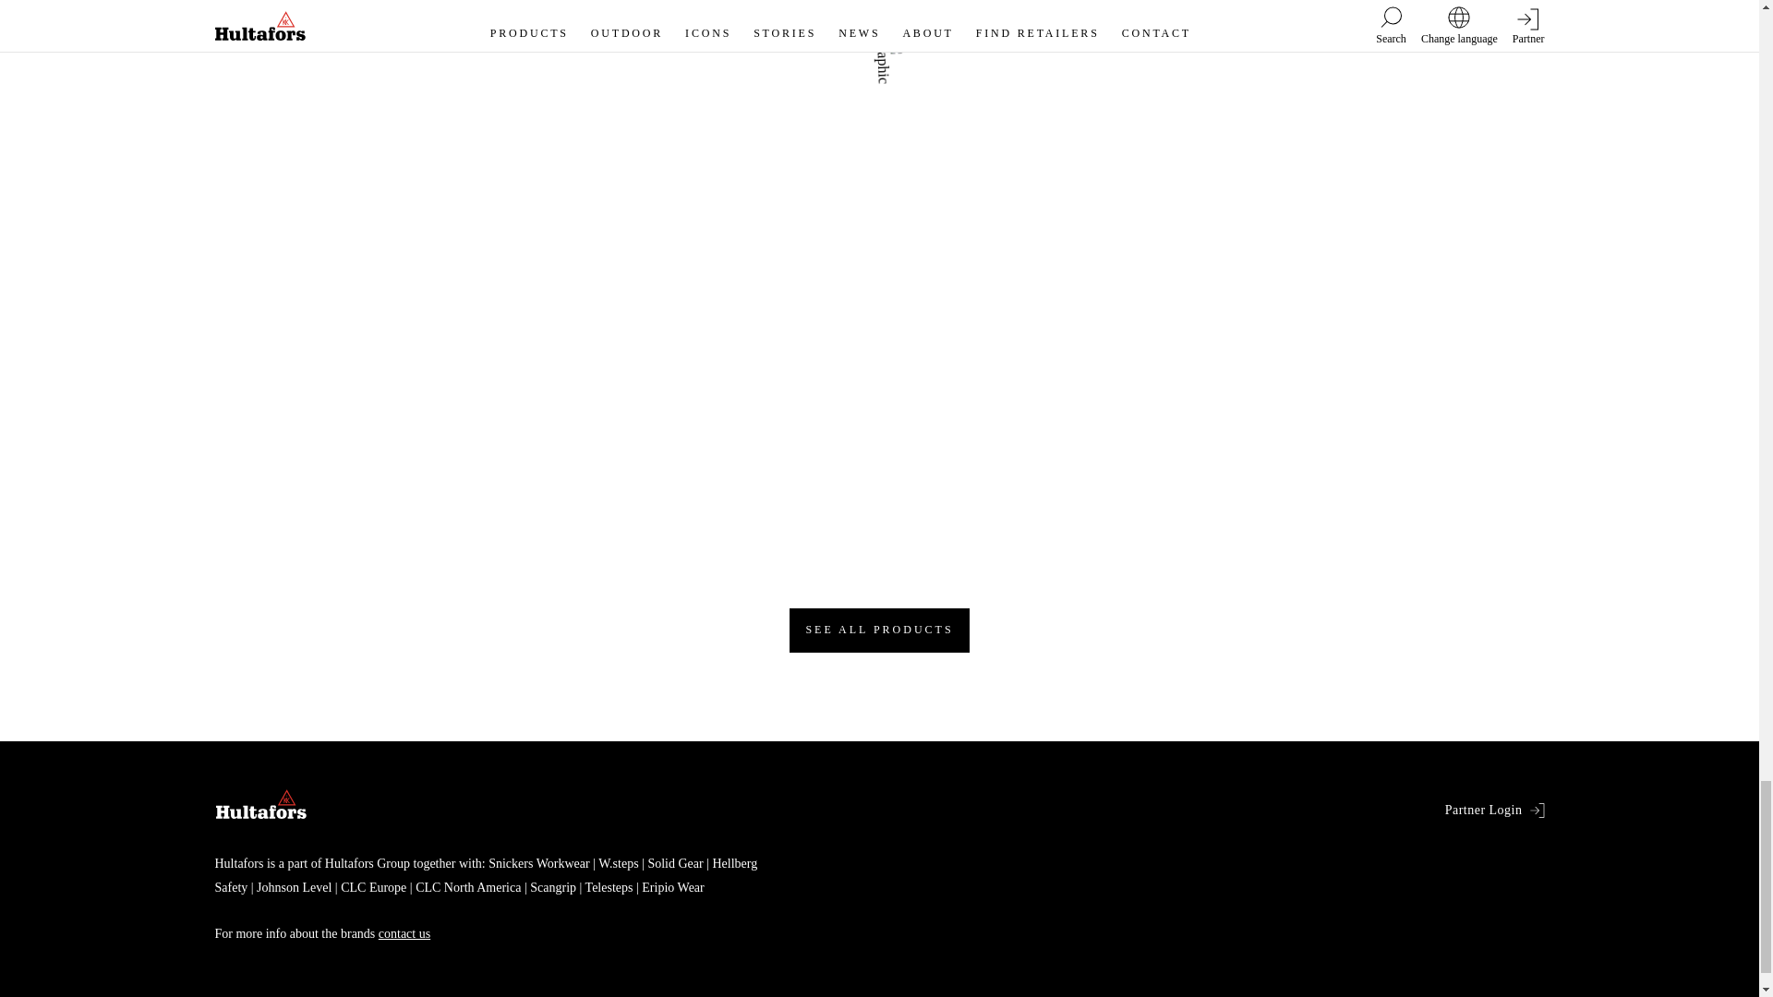 The width and height of the screenshot is (1773, 997). What do you see at coordinates (669, 886) in the screenshot?
I see `Eripio Wear` at bounding box center [669, 886].